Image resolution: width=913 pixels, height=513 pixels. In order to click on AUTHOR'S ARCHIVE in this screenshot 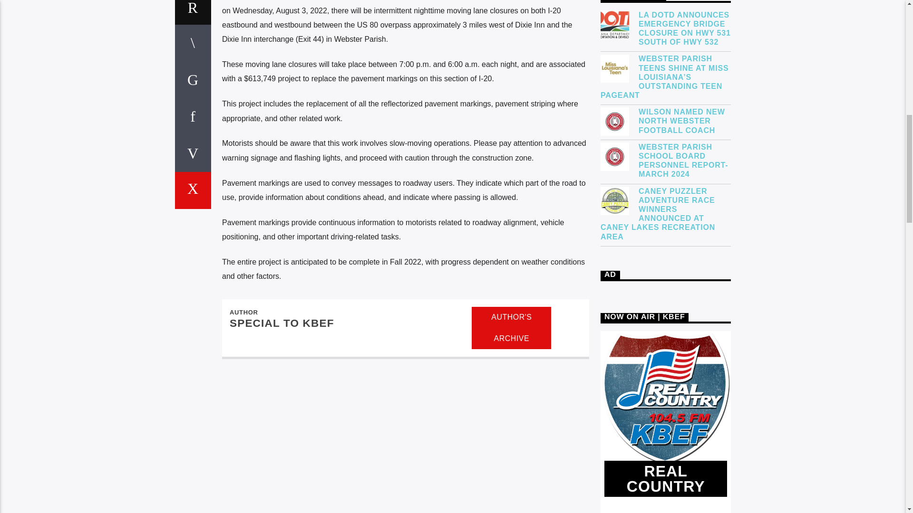, I will do `click(512, 328)`.